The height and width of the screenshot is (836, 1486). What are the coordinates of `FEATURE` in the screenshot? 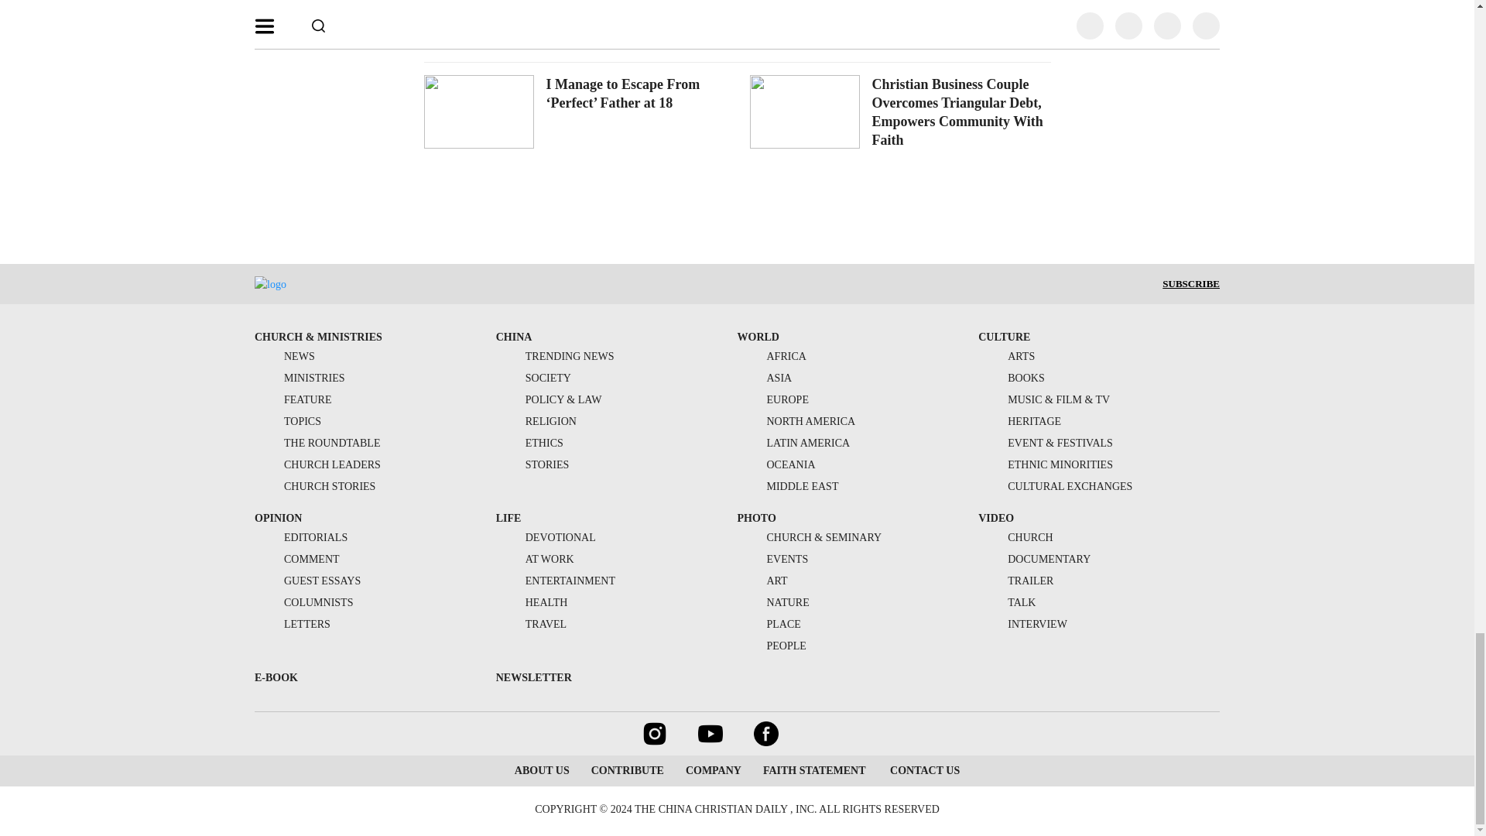 It's located at (293, 399).